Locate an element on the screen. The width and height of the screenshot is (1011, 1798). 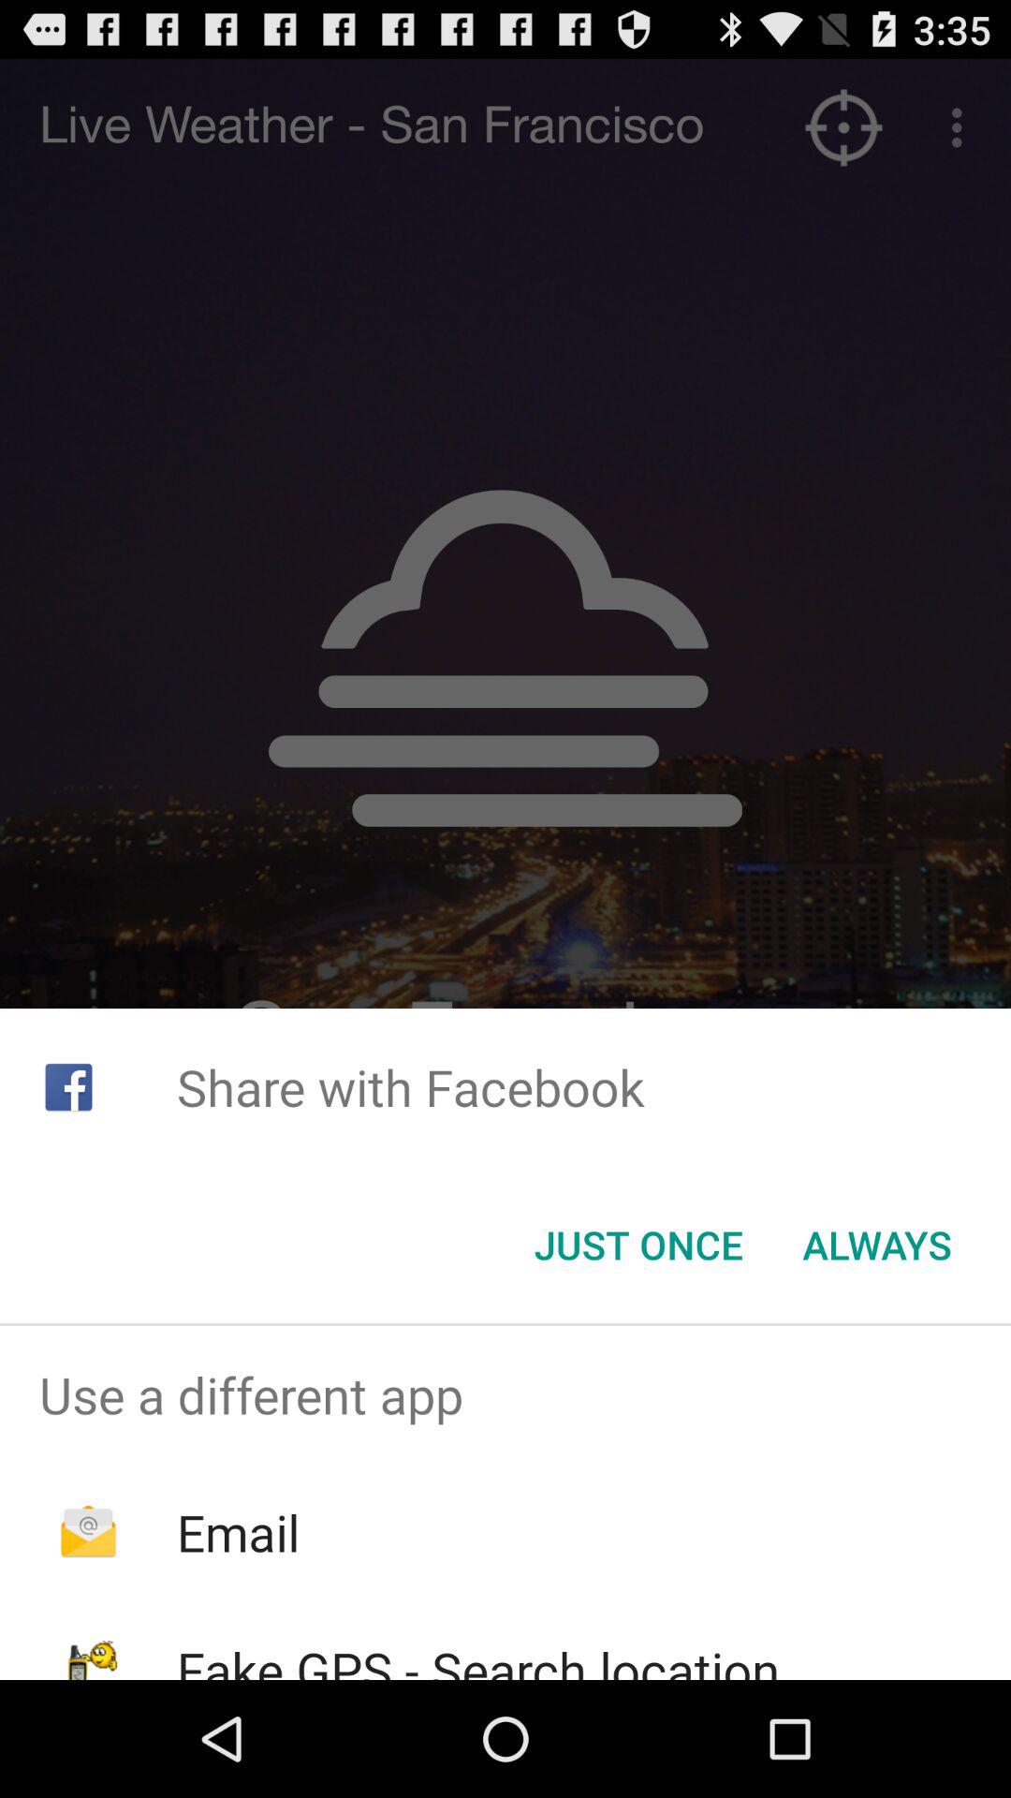
choose button next to the always is located at coordinates (638, 1245).